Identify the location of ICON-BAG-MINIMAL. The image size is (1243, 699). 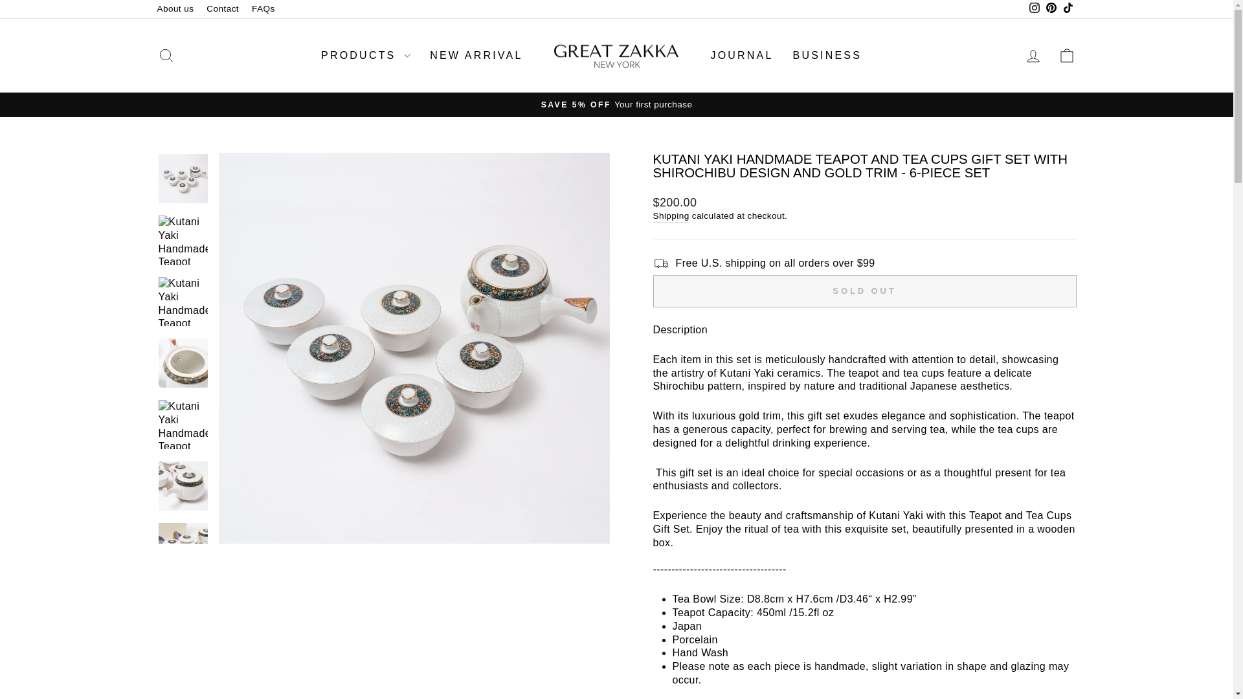
(1067, 56).